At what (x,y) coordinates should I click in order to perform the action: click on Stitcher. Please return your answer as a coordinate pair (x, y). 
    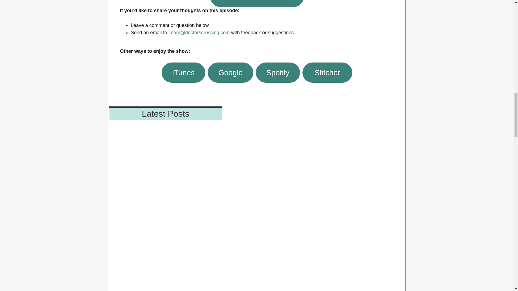
    Looking at the image, I should click on (327, 72).